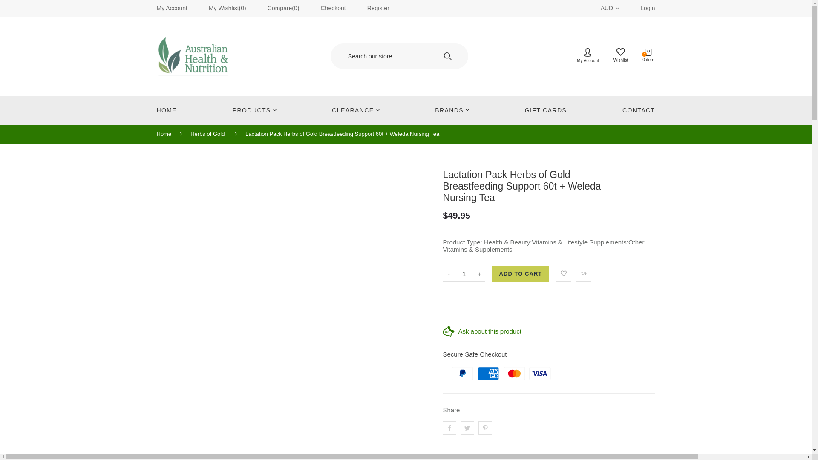  I want to click on CLEARANCE, so click(355, 110).